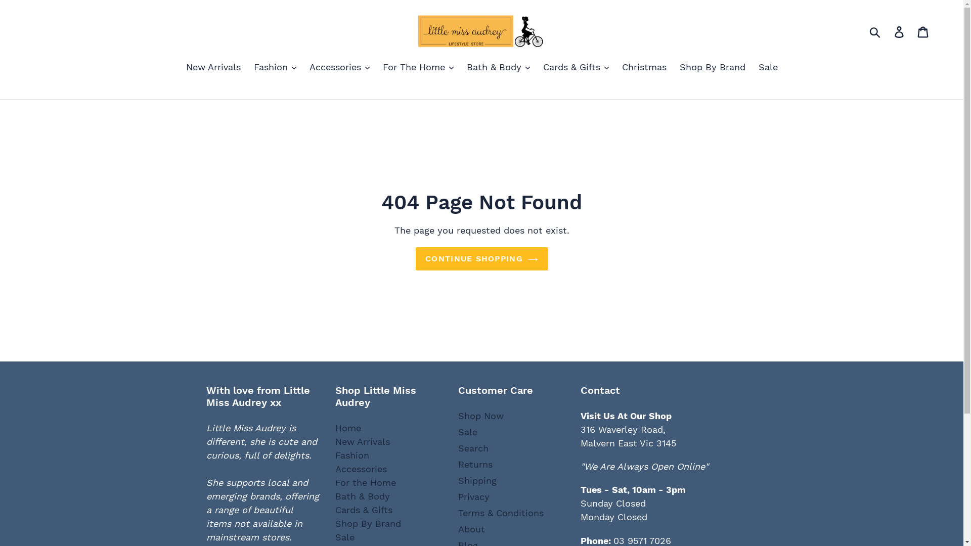 This screenshot has height=546, width=971. Describe the element at coordinates (361, 469) in the screenshot. I see `Accessories` at that location.